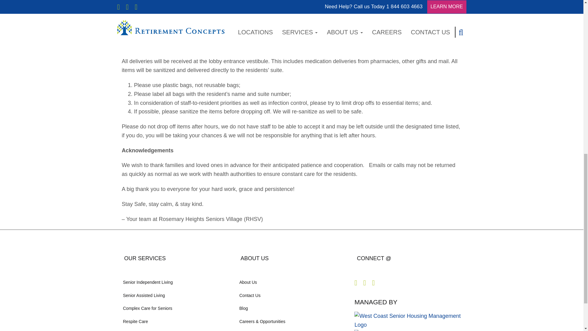 The width and height of the screenshot is (588, 331). I want to click on Blog, so click(292, 308).